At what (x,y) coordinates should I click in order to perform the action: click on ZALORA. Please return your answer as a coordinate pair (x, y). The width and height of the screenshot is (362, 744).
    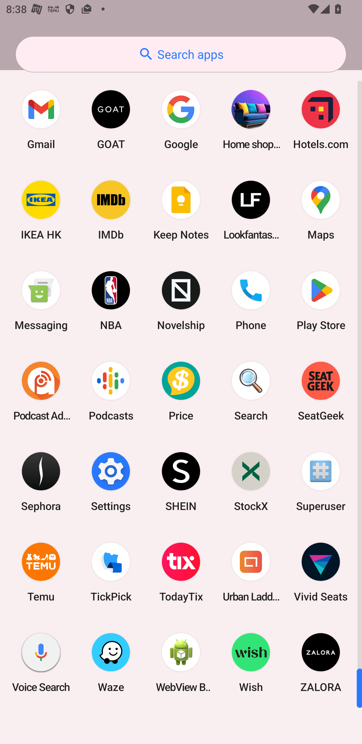
    Looking at the image, I should click on (321, 662).